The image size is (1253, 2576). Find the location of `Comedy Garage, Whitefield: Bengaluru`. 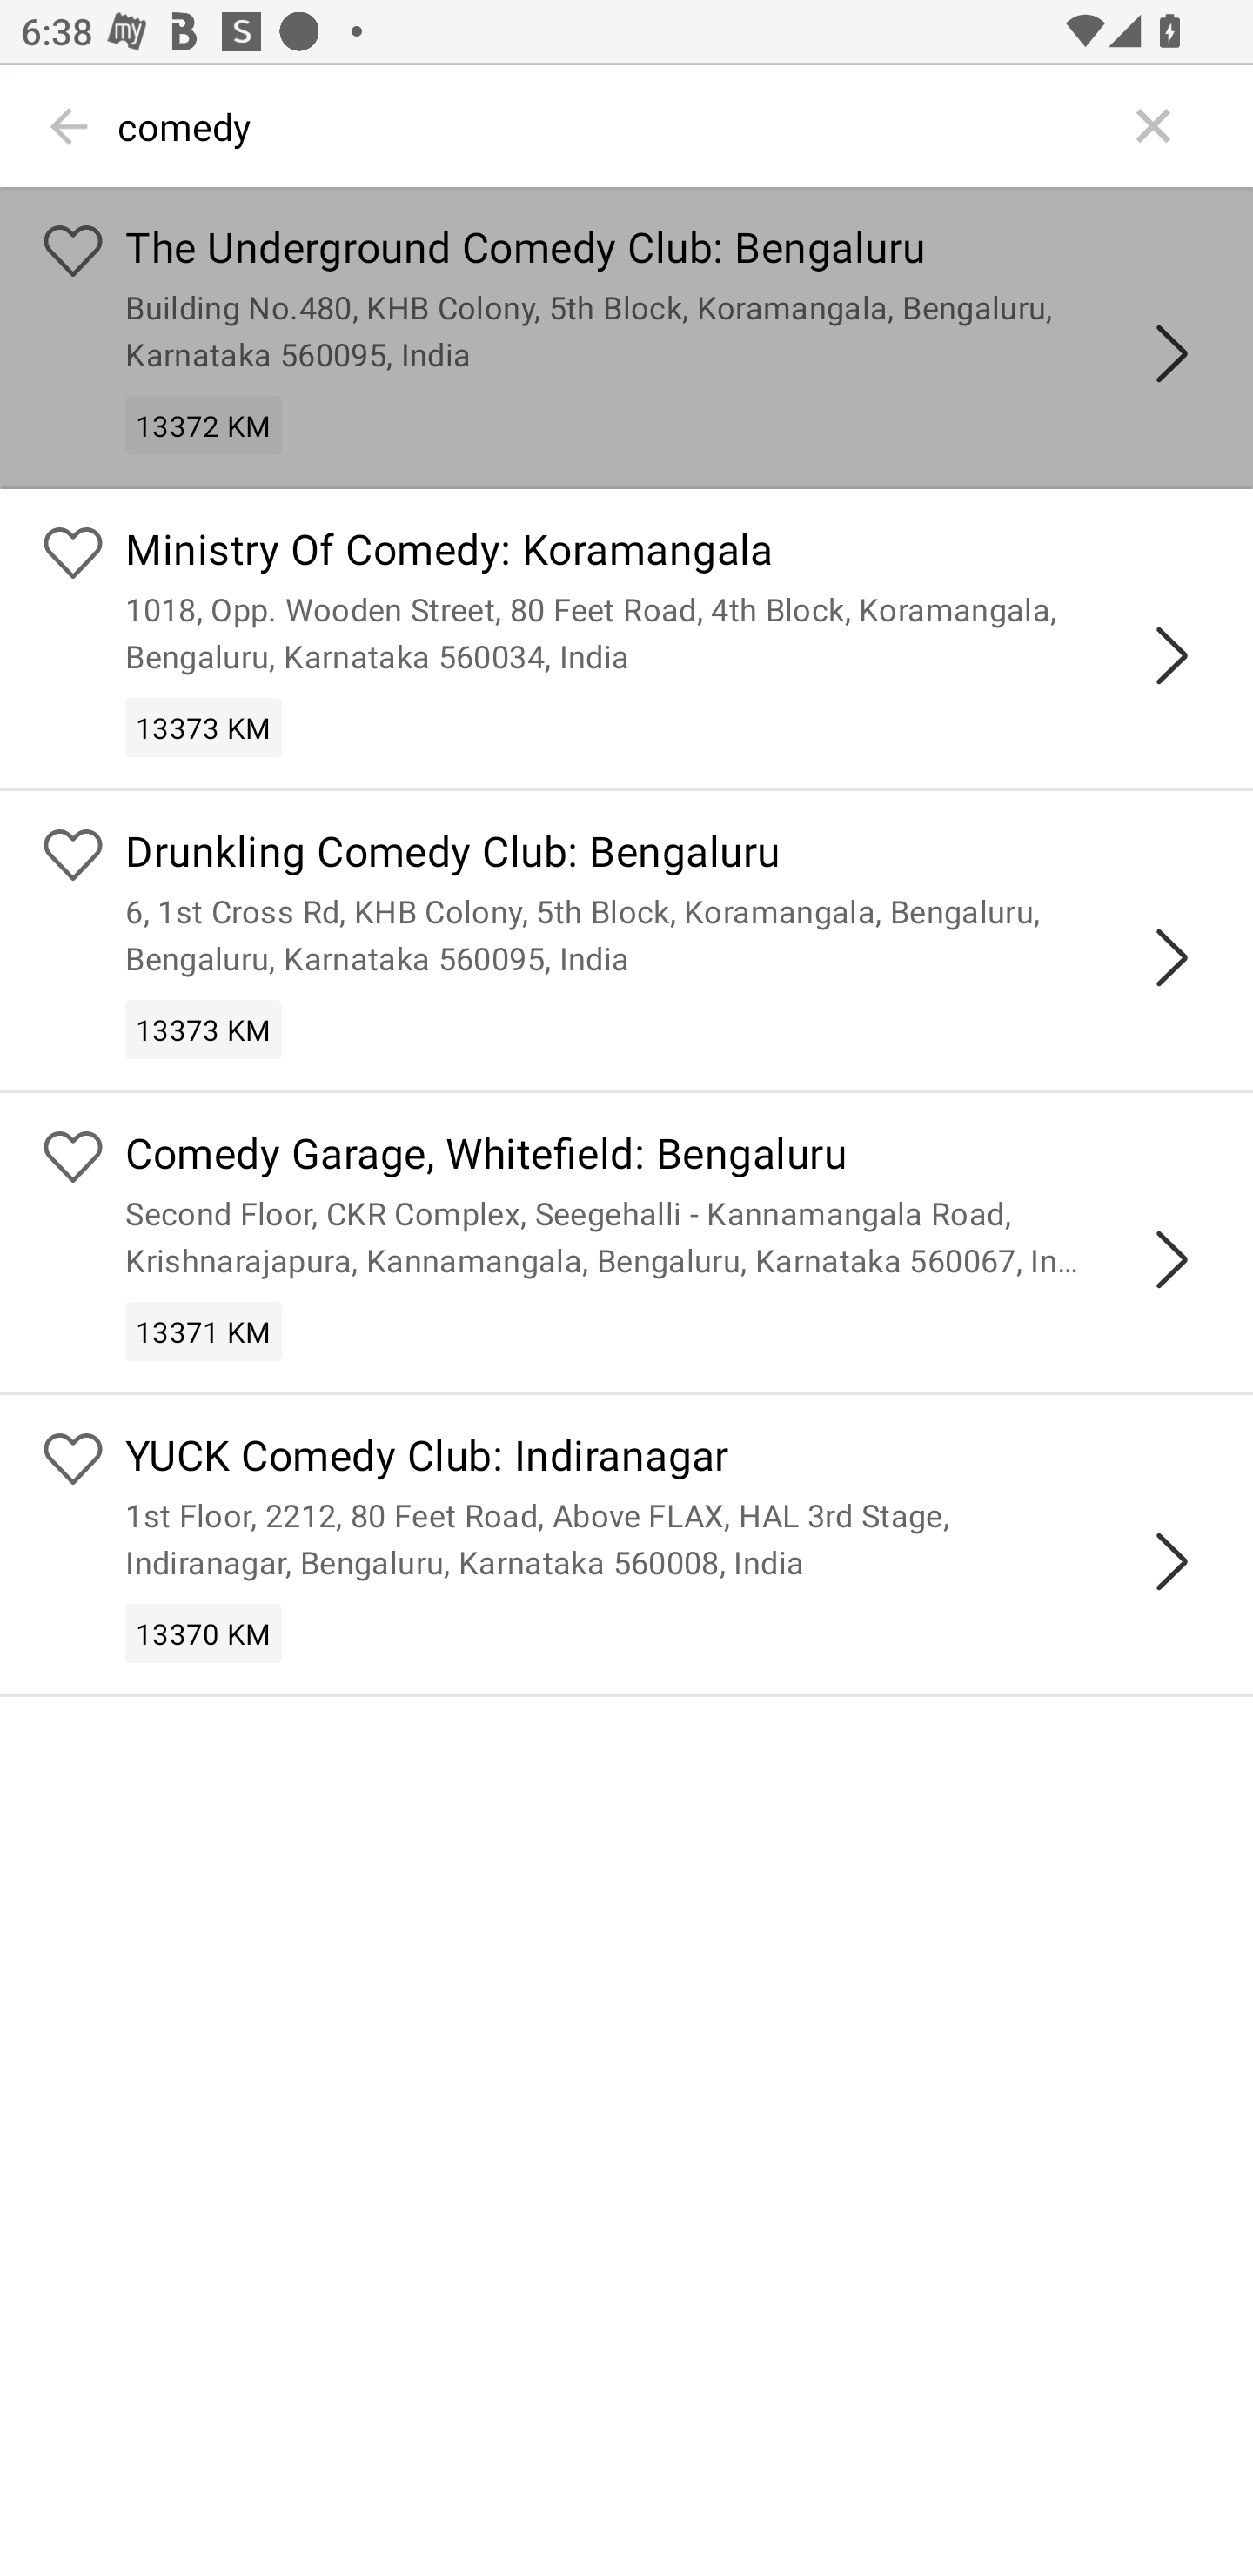

Comedy Garage, Whitefield: Bengaluru is located at coordinates (668, 1156).